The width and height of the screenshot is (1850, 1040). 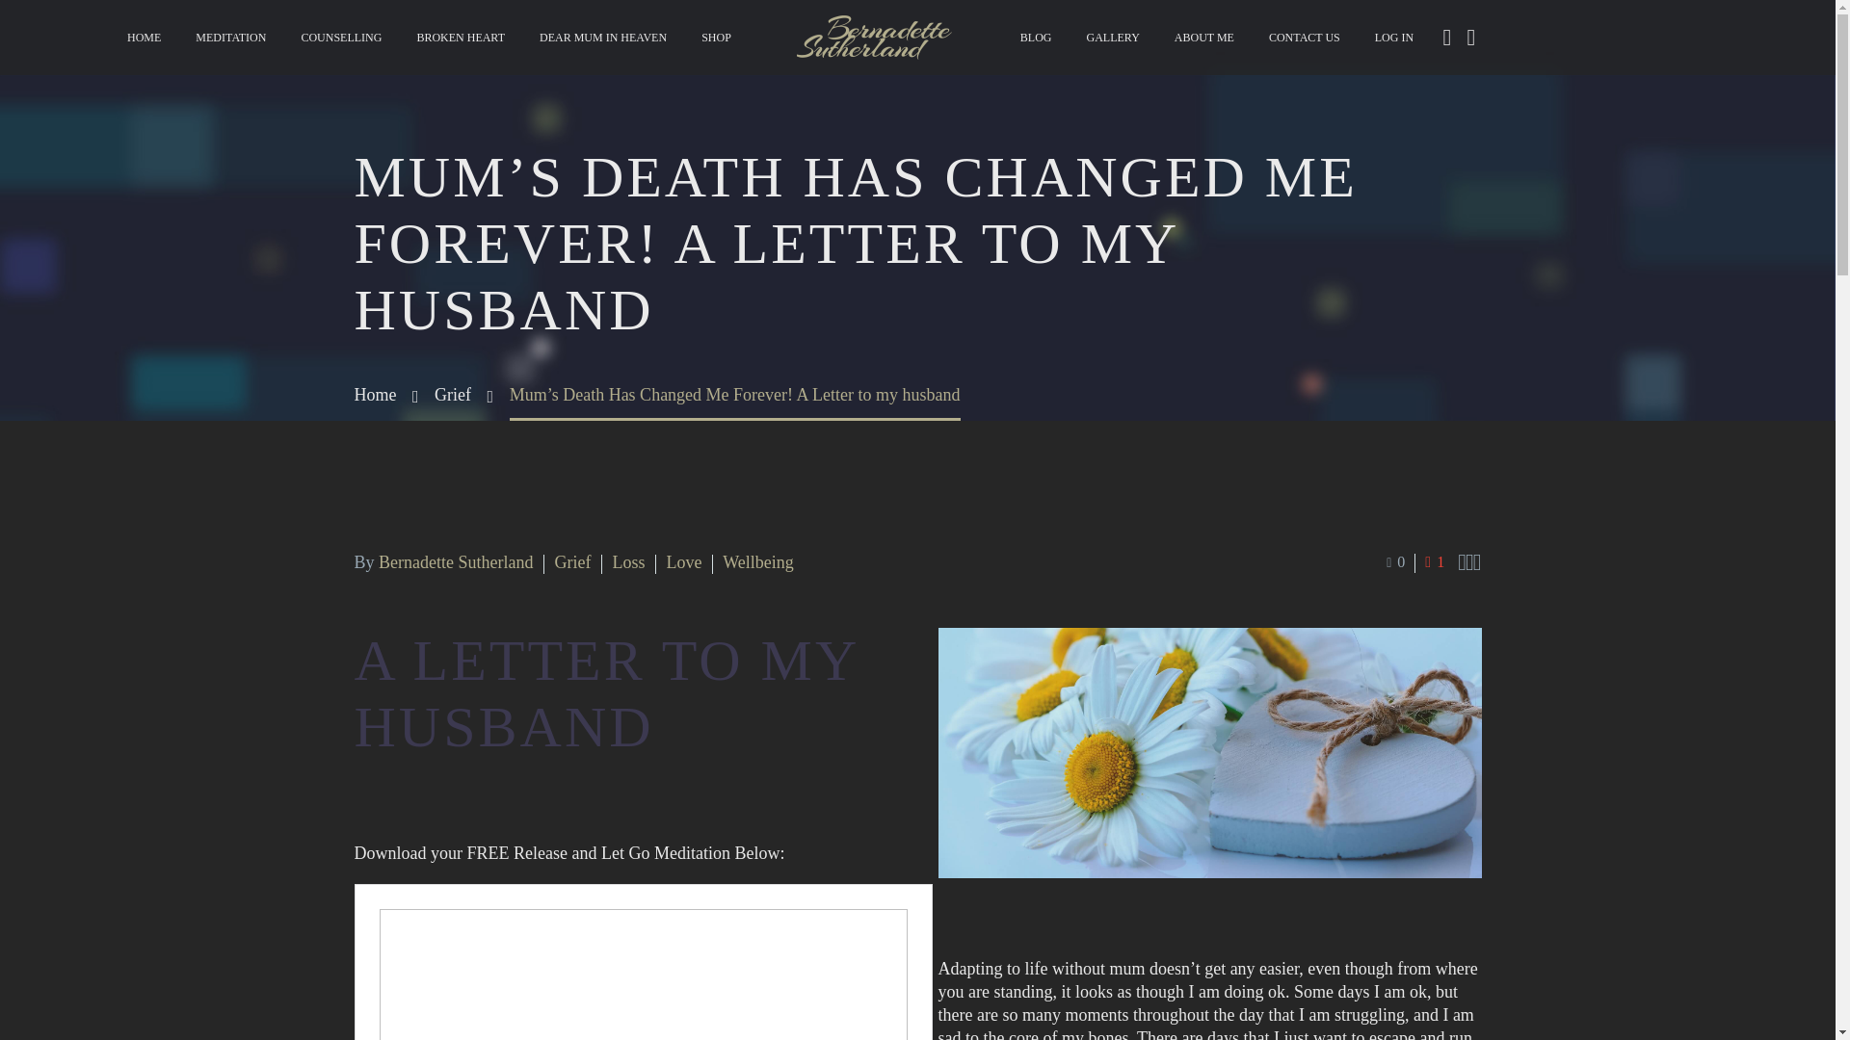 I want to click on SHOP, so click(x=715, y=38).